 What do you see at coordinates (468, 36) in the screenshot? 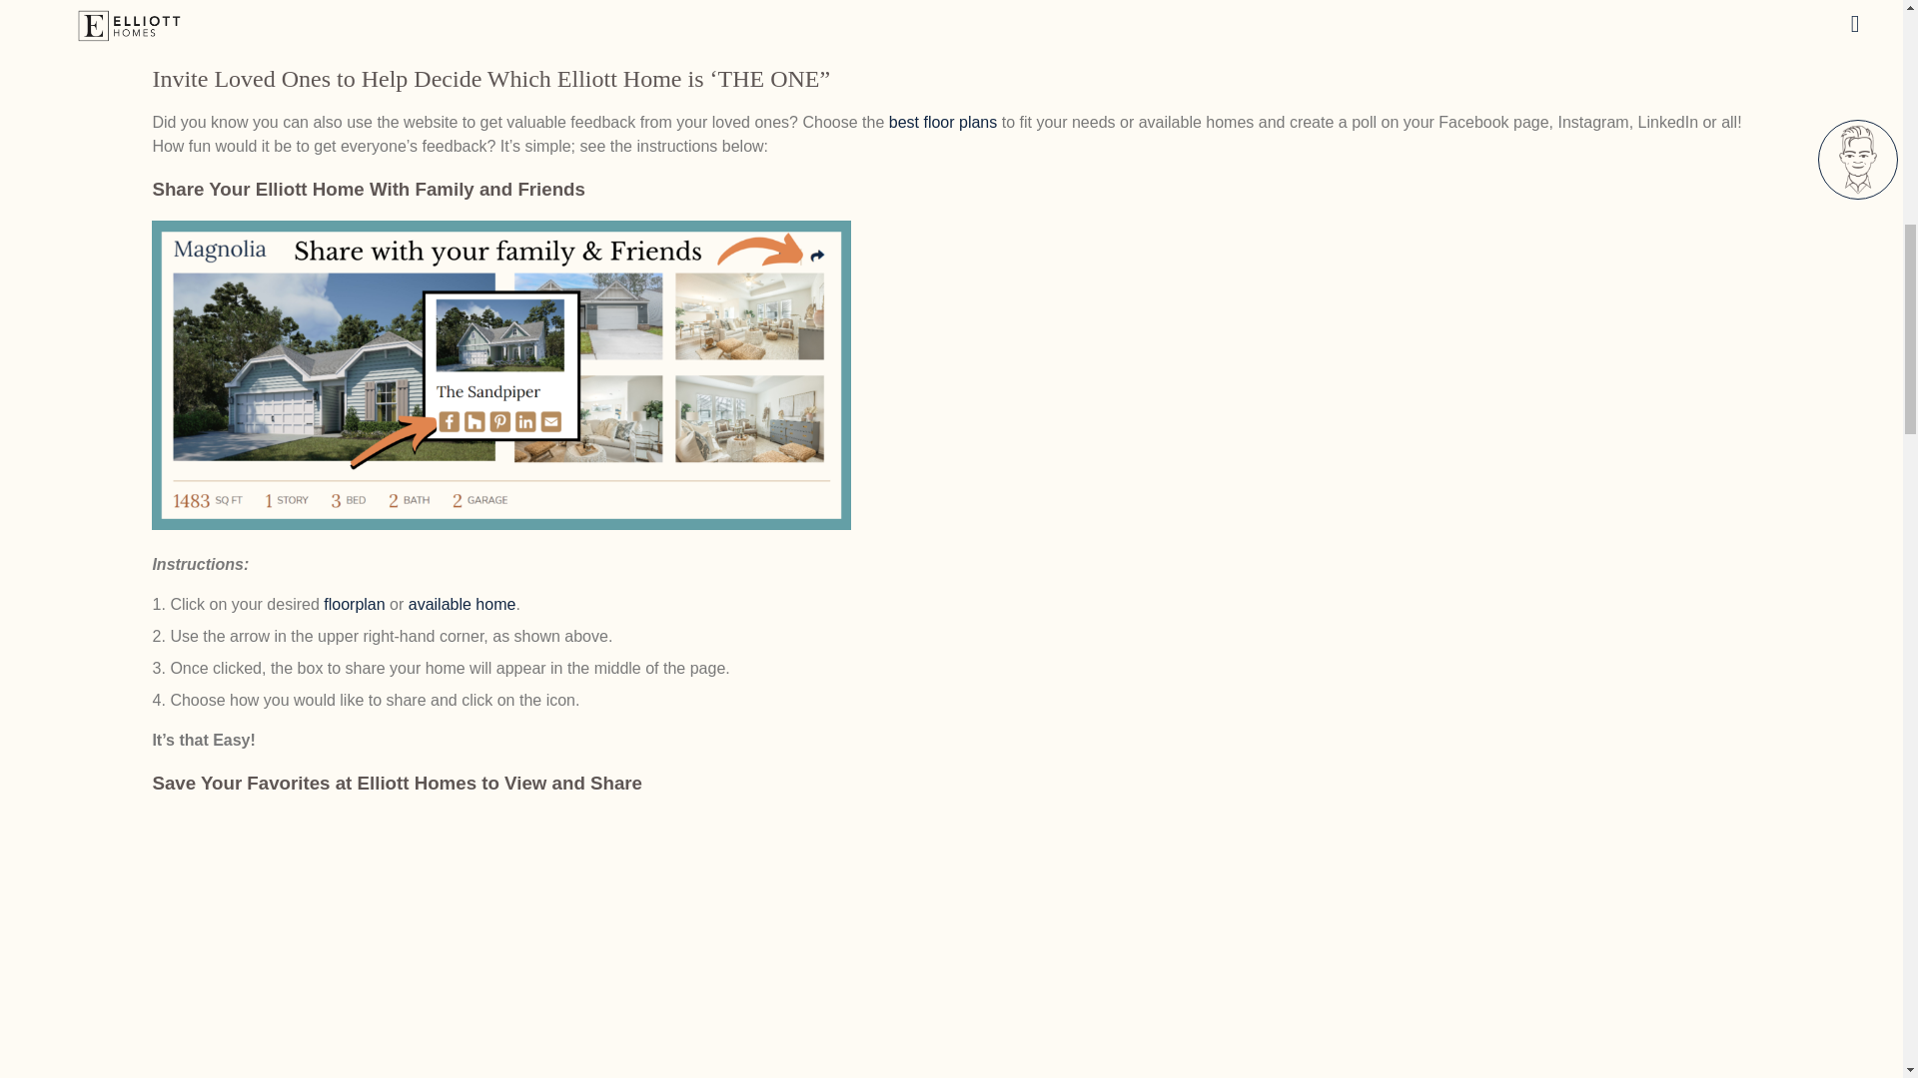
I see `new home communities` at bounding box center [468, 36].